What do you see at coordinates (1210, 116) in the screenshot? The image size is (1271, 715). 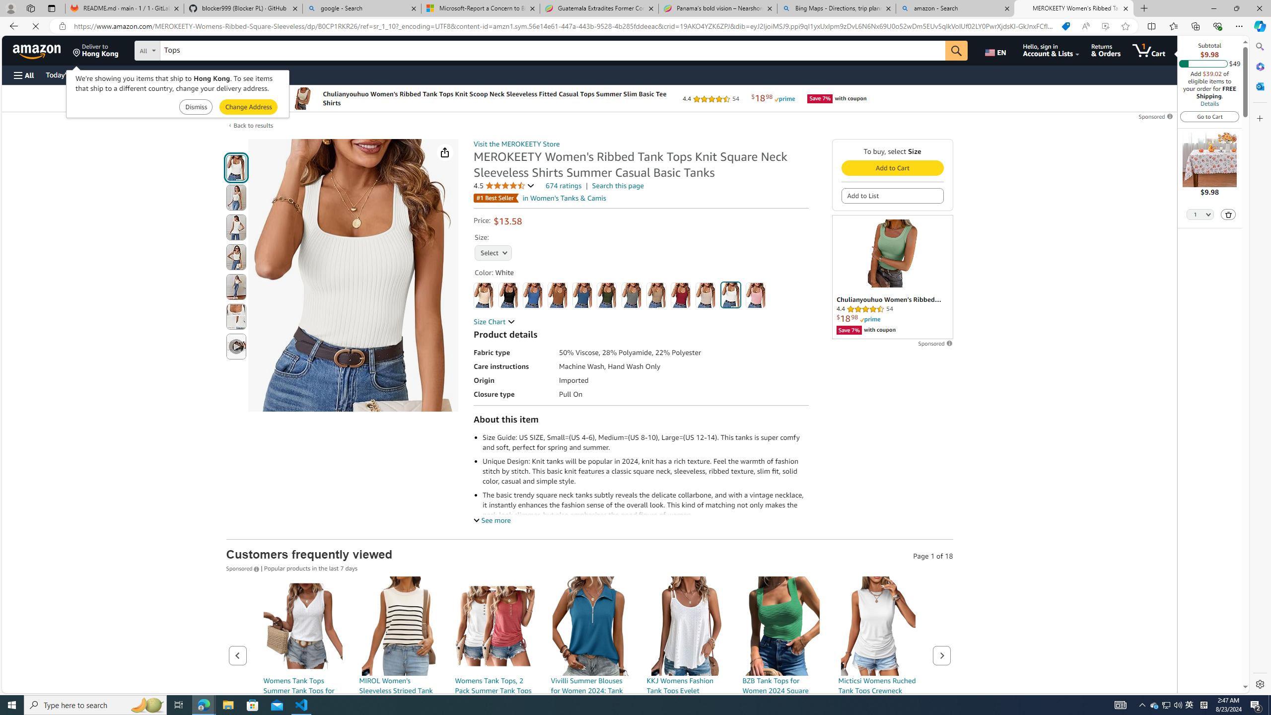 I see `Go to Cart` at bounding box center [1210, 116].